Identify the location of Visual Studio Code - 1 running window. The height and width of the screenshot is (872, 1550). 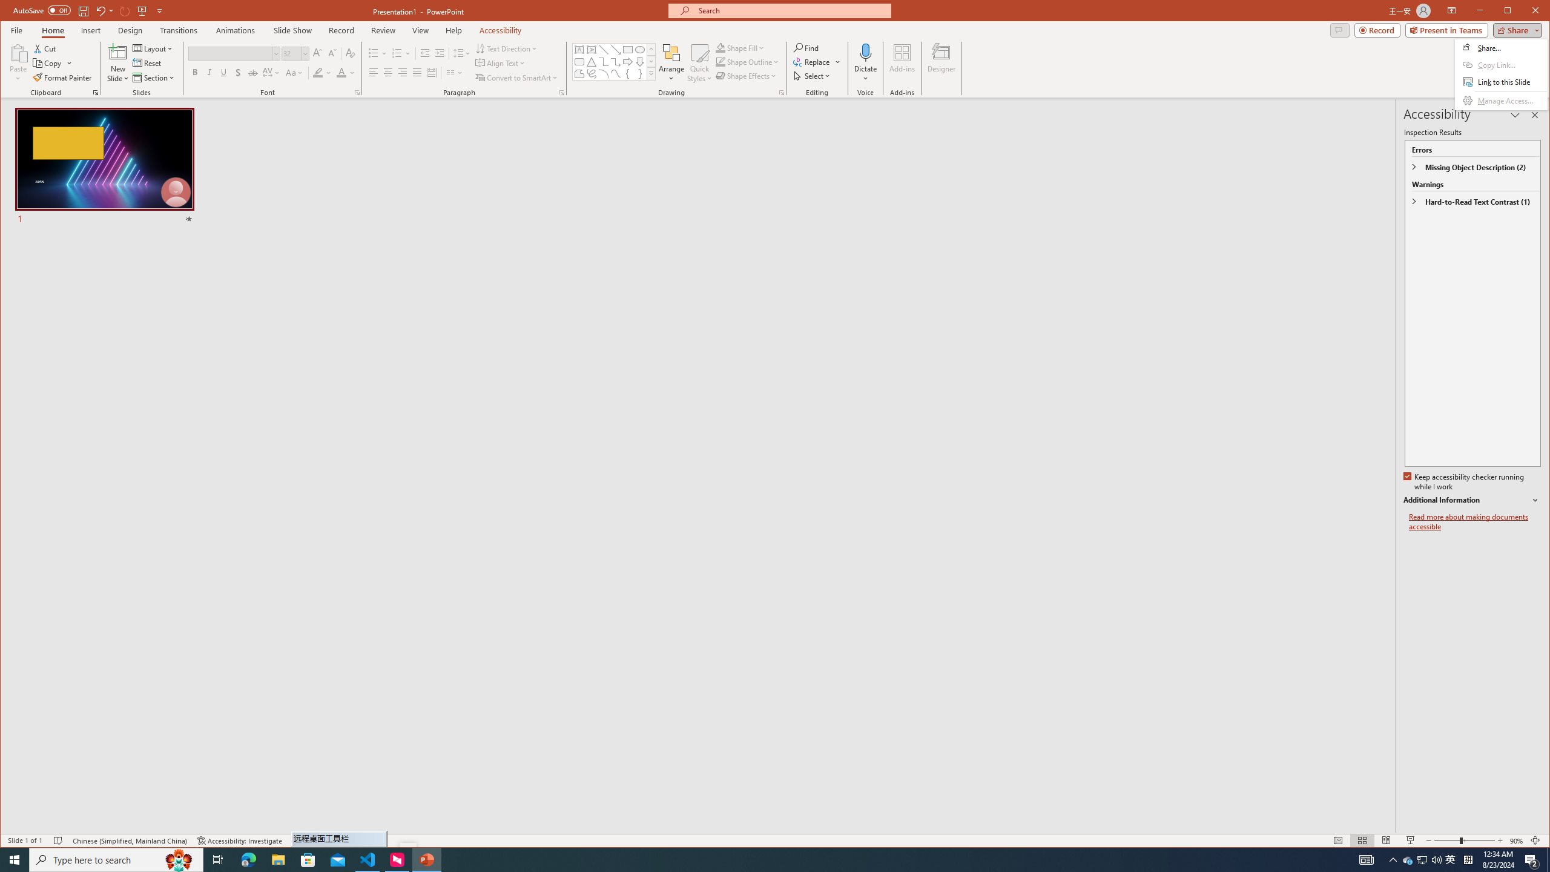
(368, 860).